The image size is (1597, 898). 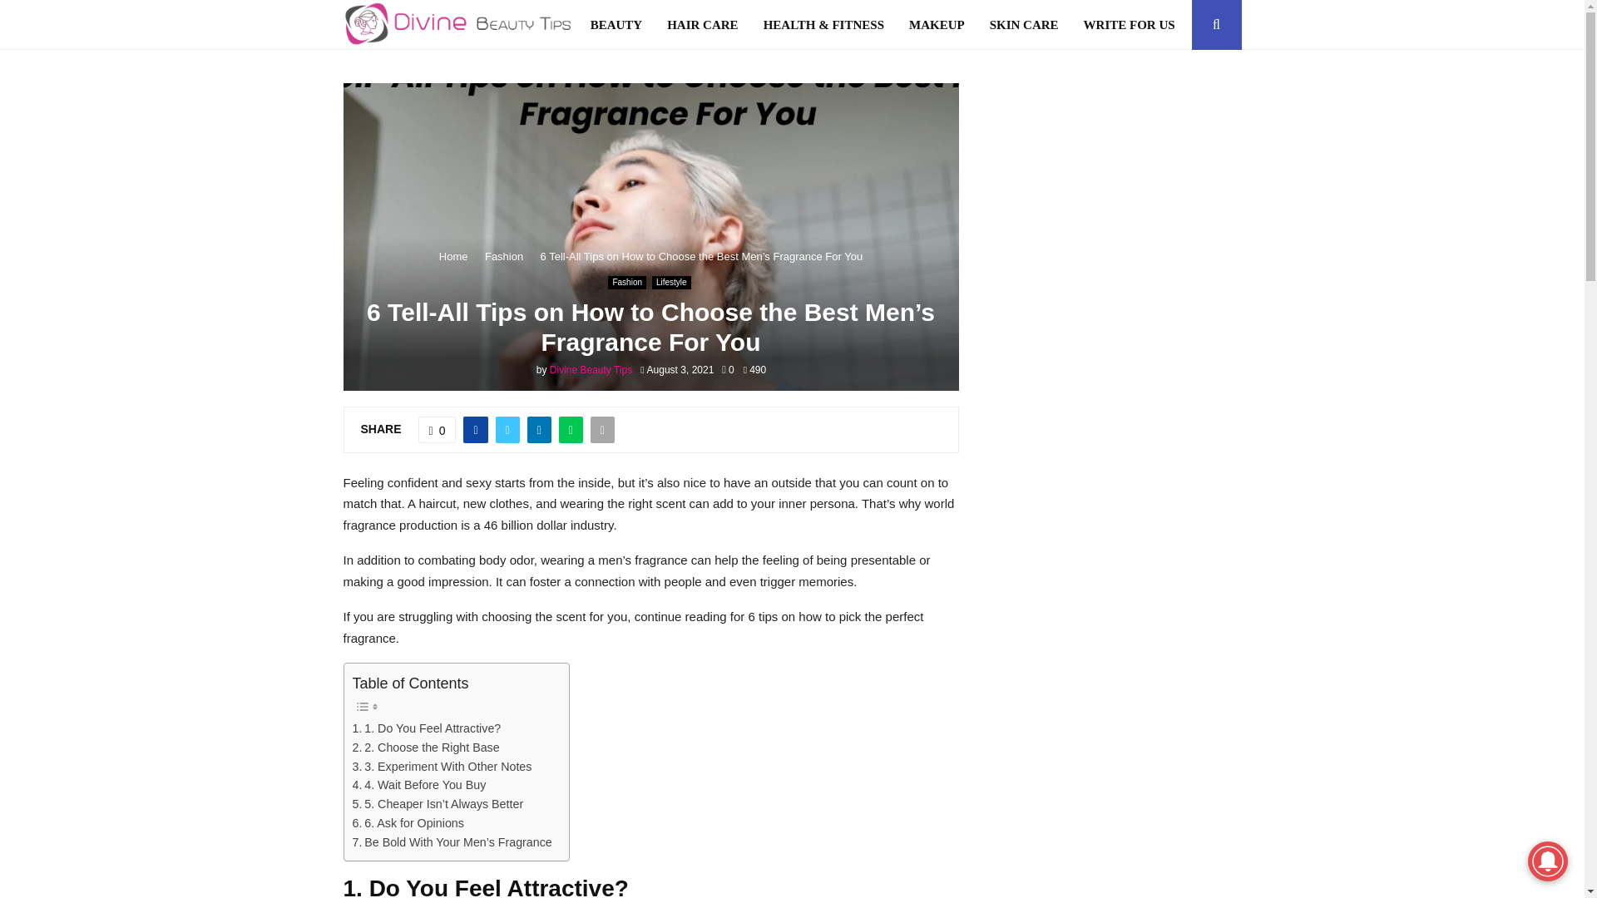 I want to click on Lifestyle, so click(x=671, y=282).